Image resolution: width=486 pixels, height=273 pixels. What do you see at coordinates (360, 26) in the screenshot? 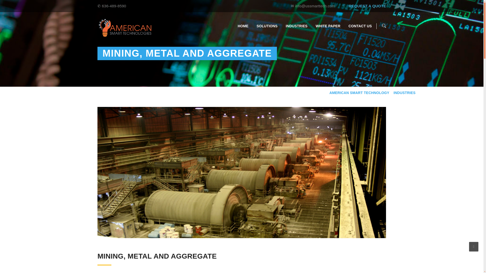
I see `CONTACT US` at bounding box center [360, 26].